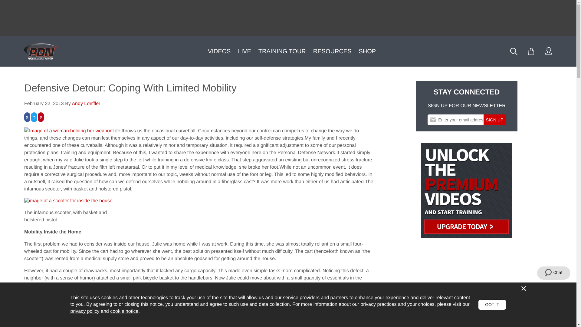 This screenshot has height=327, width=581. What do you see at coordinates (332, 51) in the screenshot?
I see `RESOURCES` at bounding box center [332, 51].